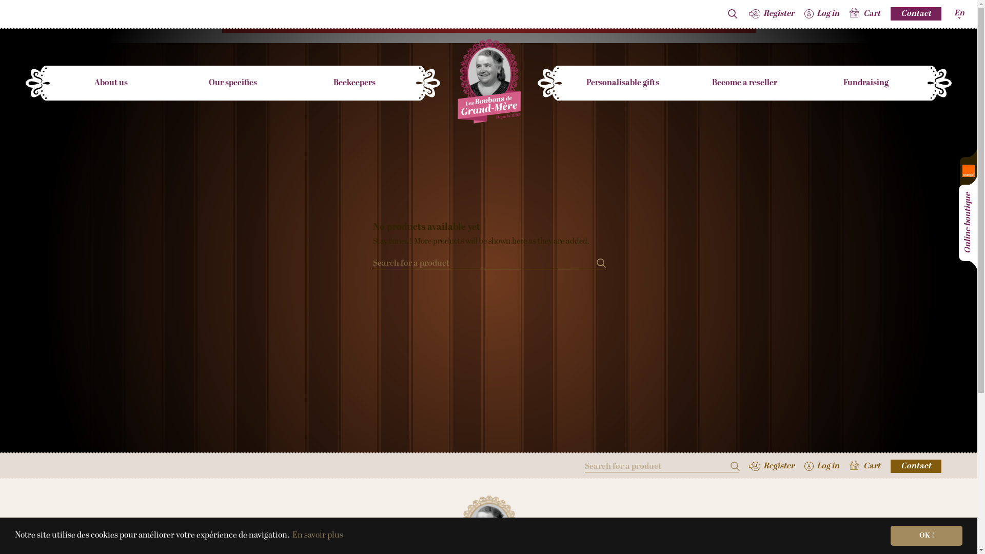  Describe the element at coordinates (623, 83) in the screenshot. I see `Personalisable gifts` at that location.